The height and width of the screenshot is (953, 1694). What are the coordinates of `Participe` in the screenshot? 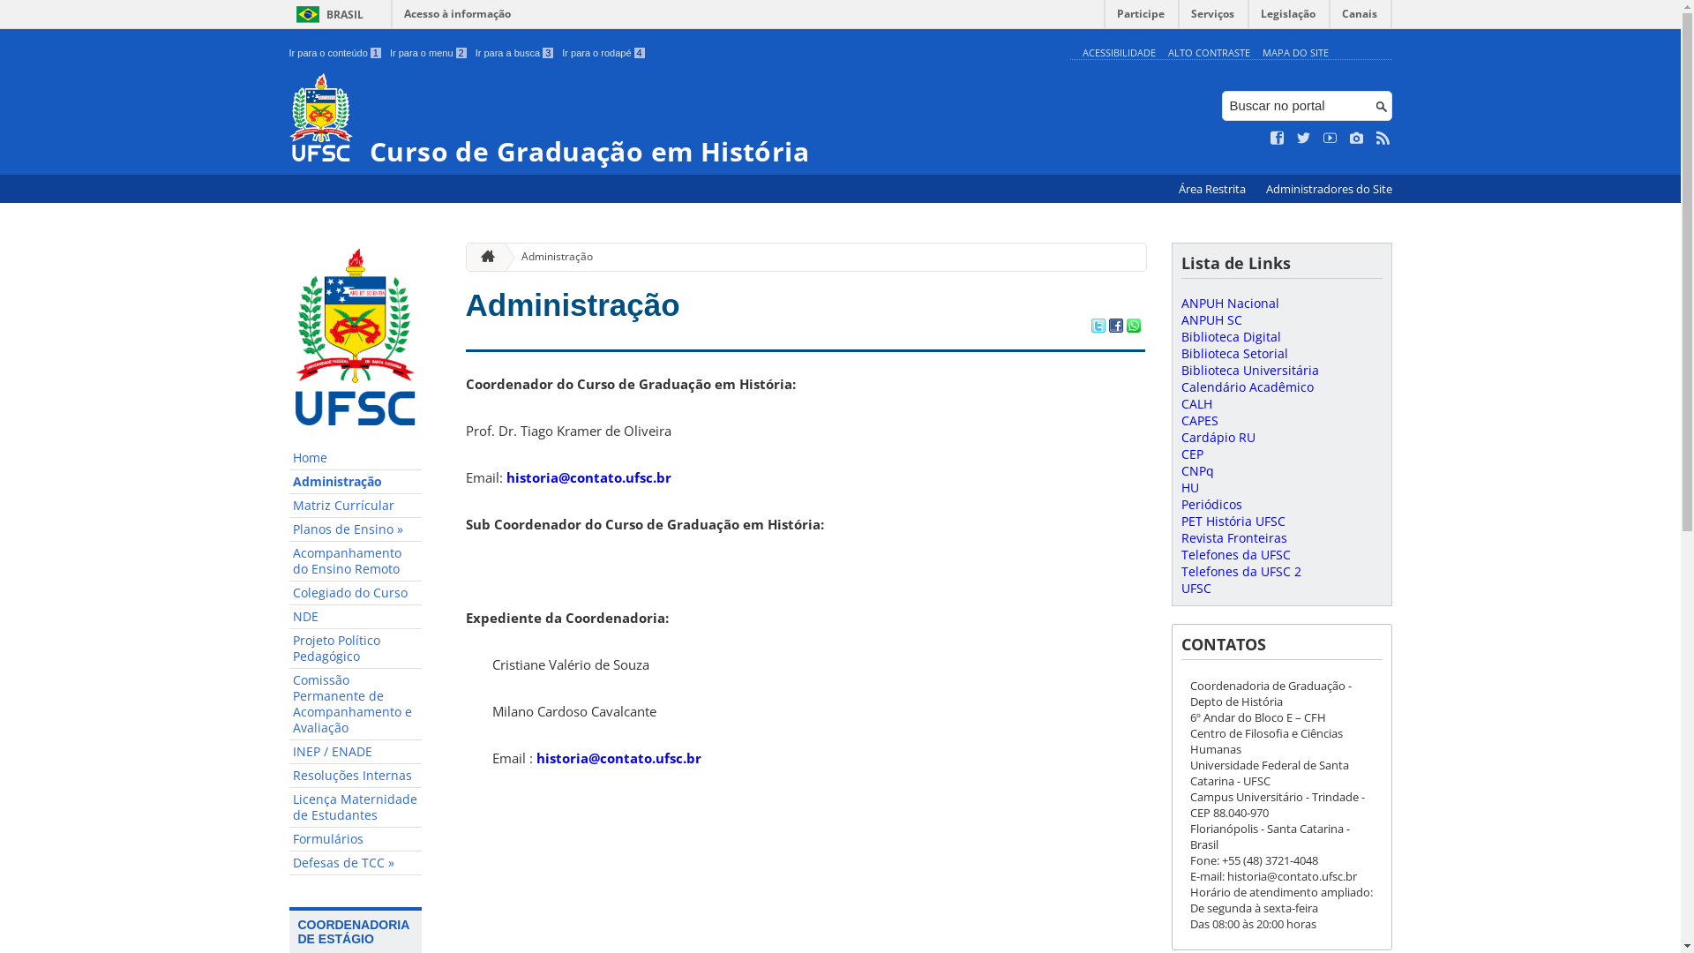 It's located at (1141, 18).